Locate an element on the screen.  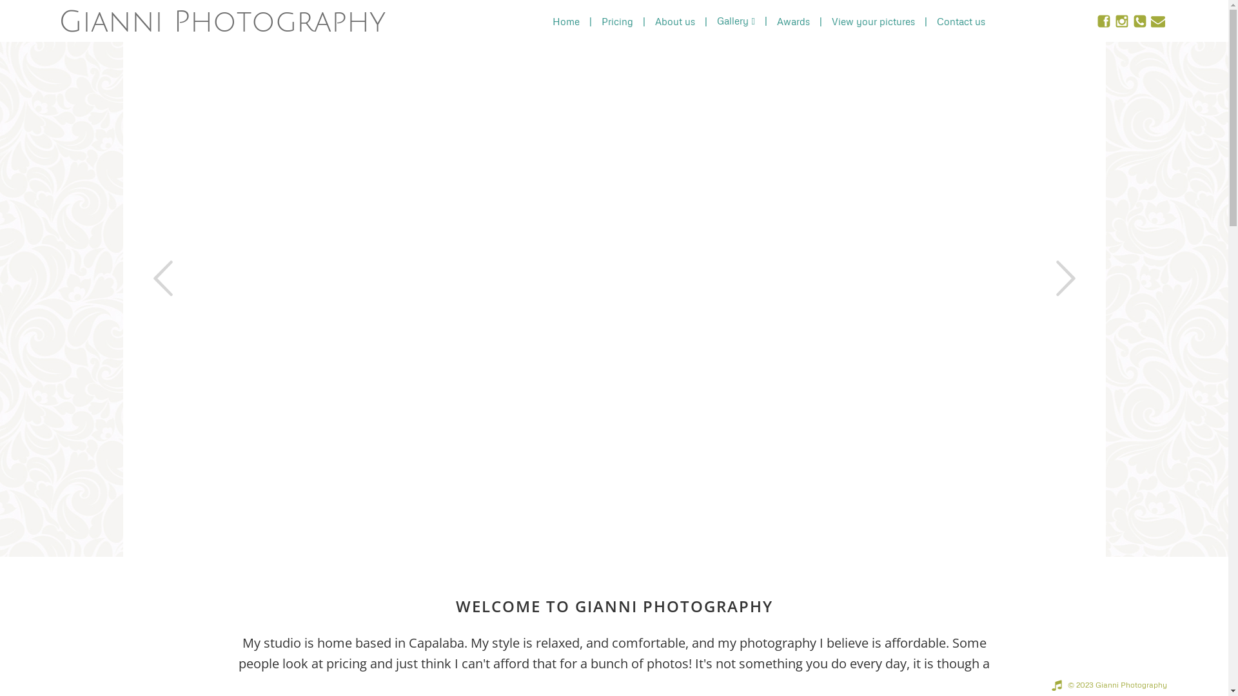
Contact us is located at coordinates (961, 21).